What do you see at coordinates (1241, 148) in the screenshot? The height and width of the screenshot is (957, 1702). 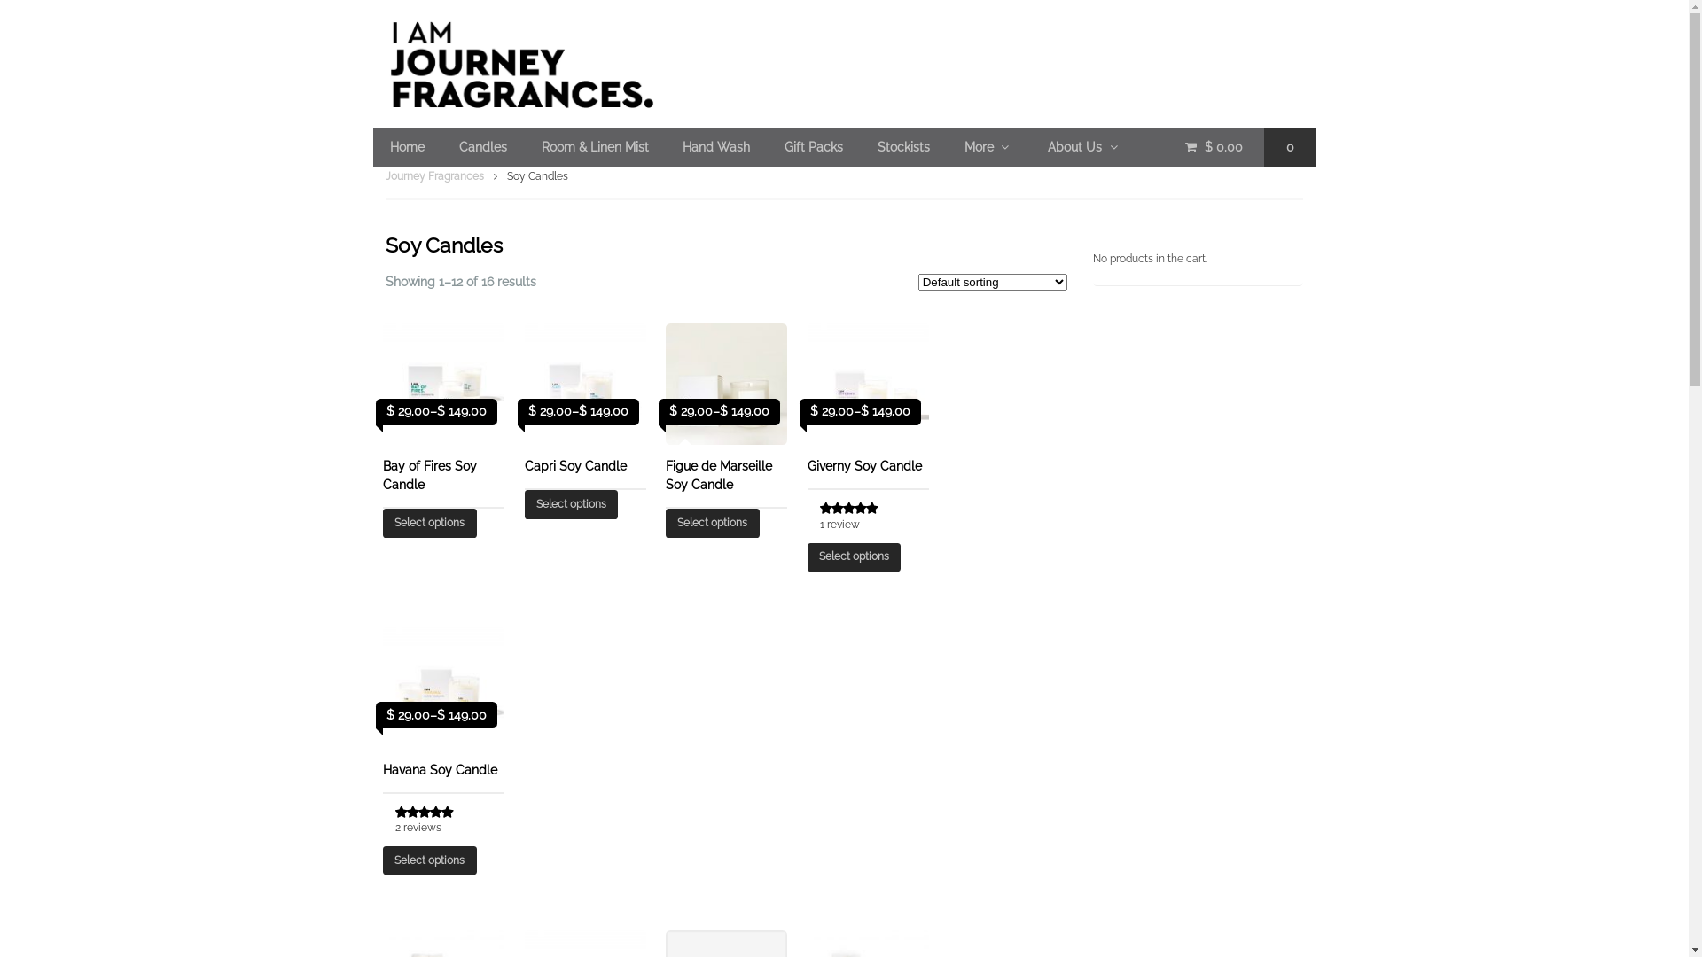 I see `$ 0.00
0` at bounding box center [1241, 148].